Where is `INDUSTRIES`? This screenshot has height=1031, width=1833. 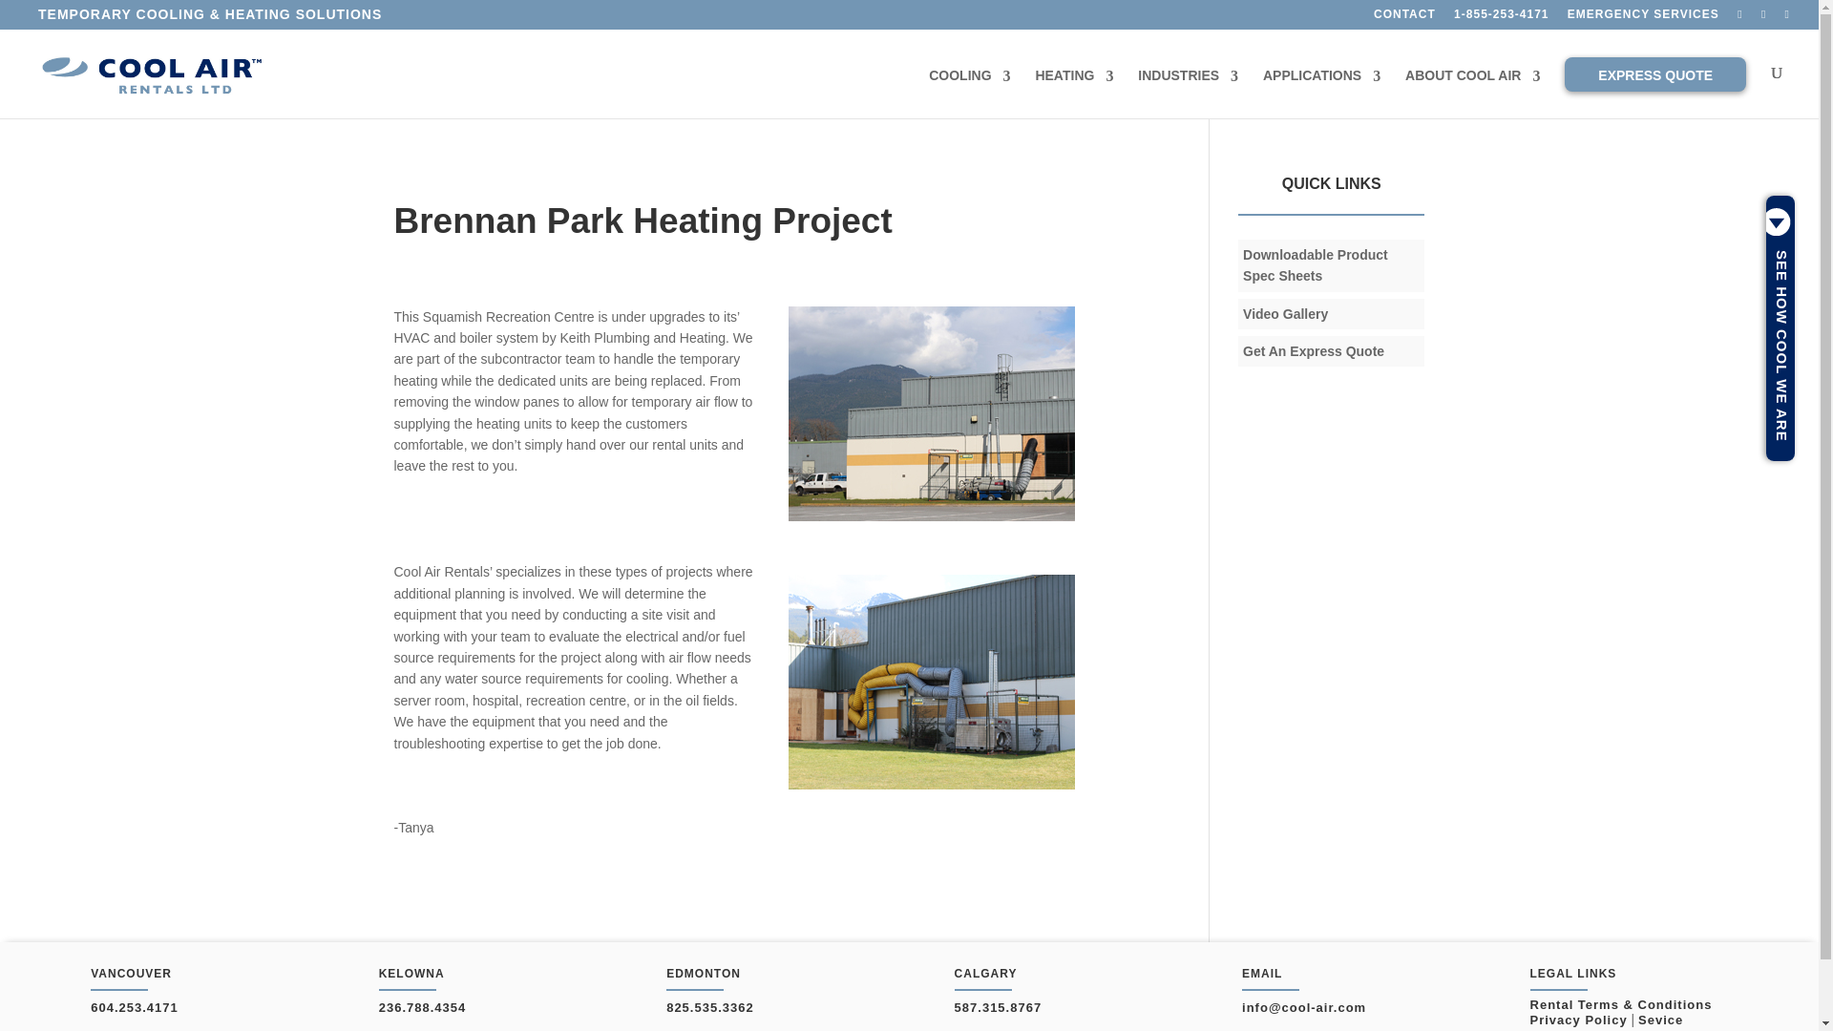
INDUSTRIES is located at coordinates (1188, 90).